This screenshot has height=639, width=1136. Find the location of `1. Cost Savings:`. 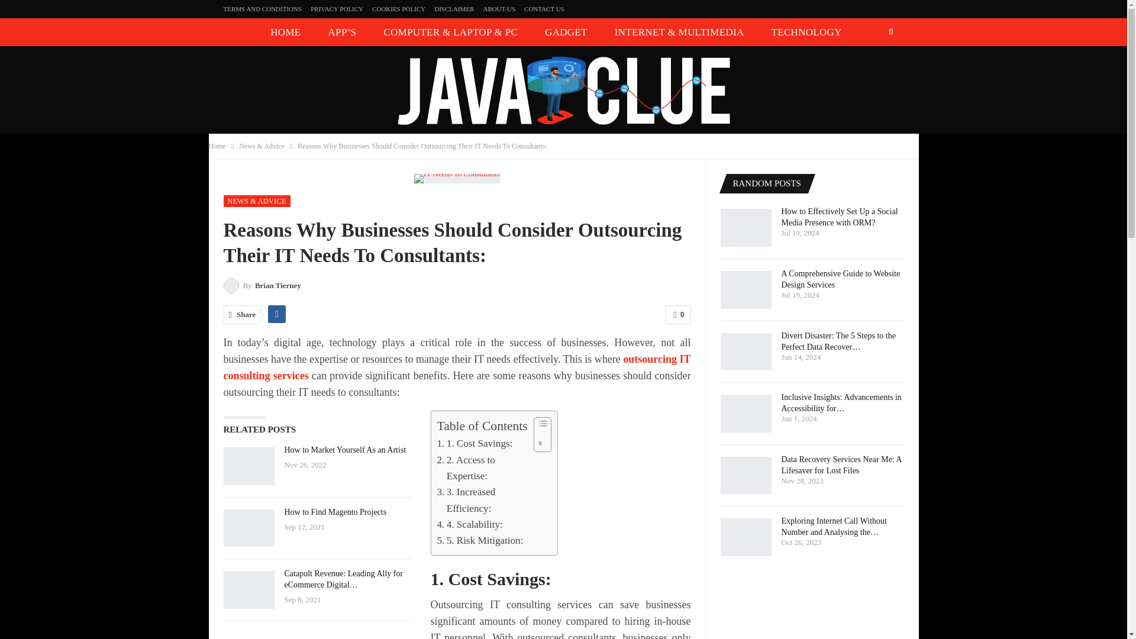

1. Cost Savings: is located at coordinates (474, 443).